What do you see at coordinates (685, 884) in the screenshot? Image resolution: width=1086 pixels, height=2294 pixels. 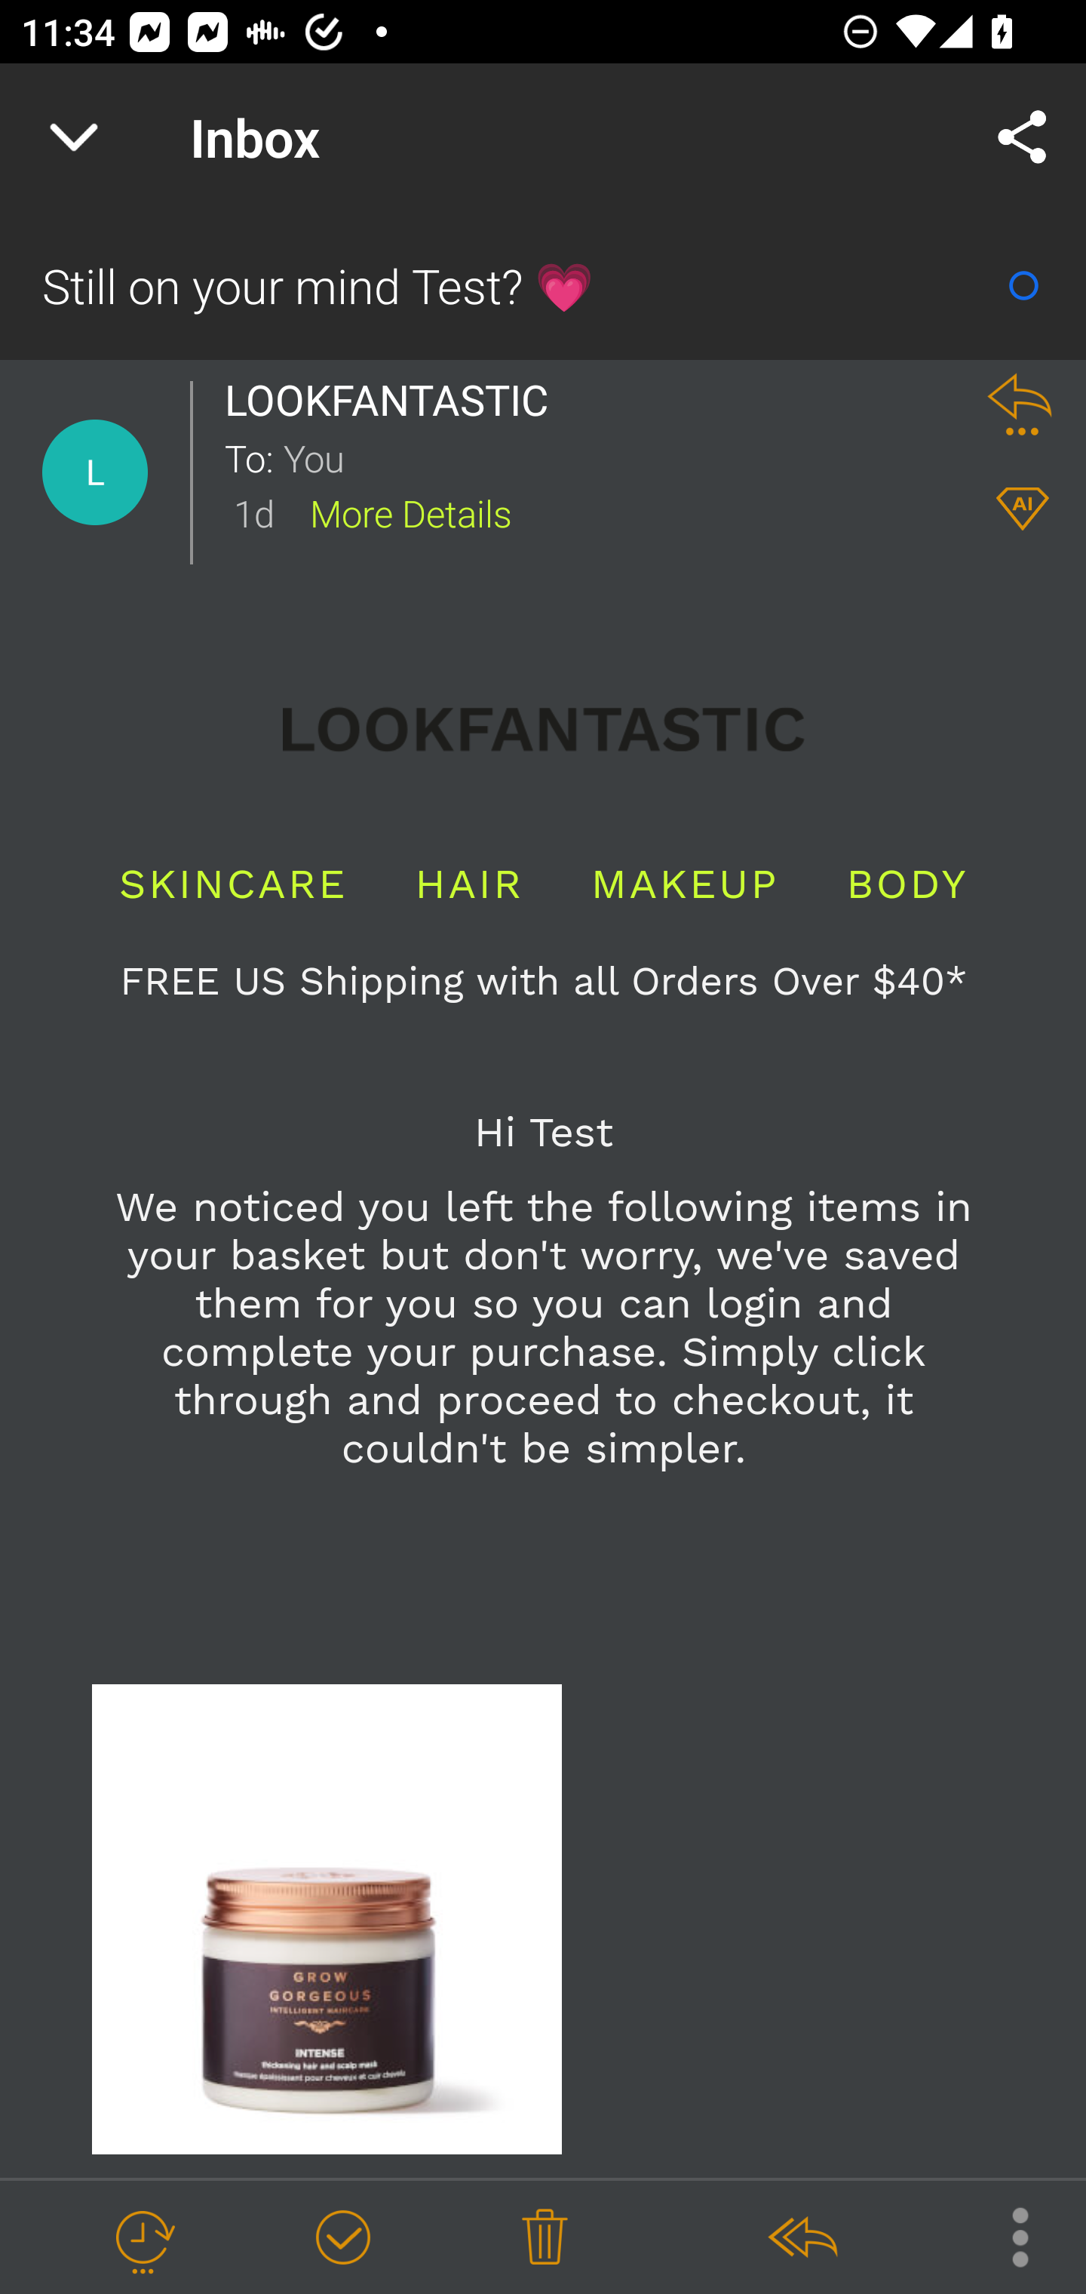 I see `  MAKEUP  ` at bounding box center [685, 884].